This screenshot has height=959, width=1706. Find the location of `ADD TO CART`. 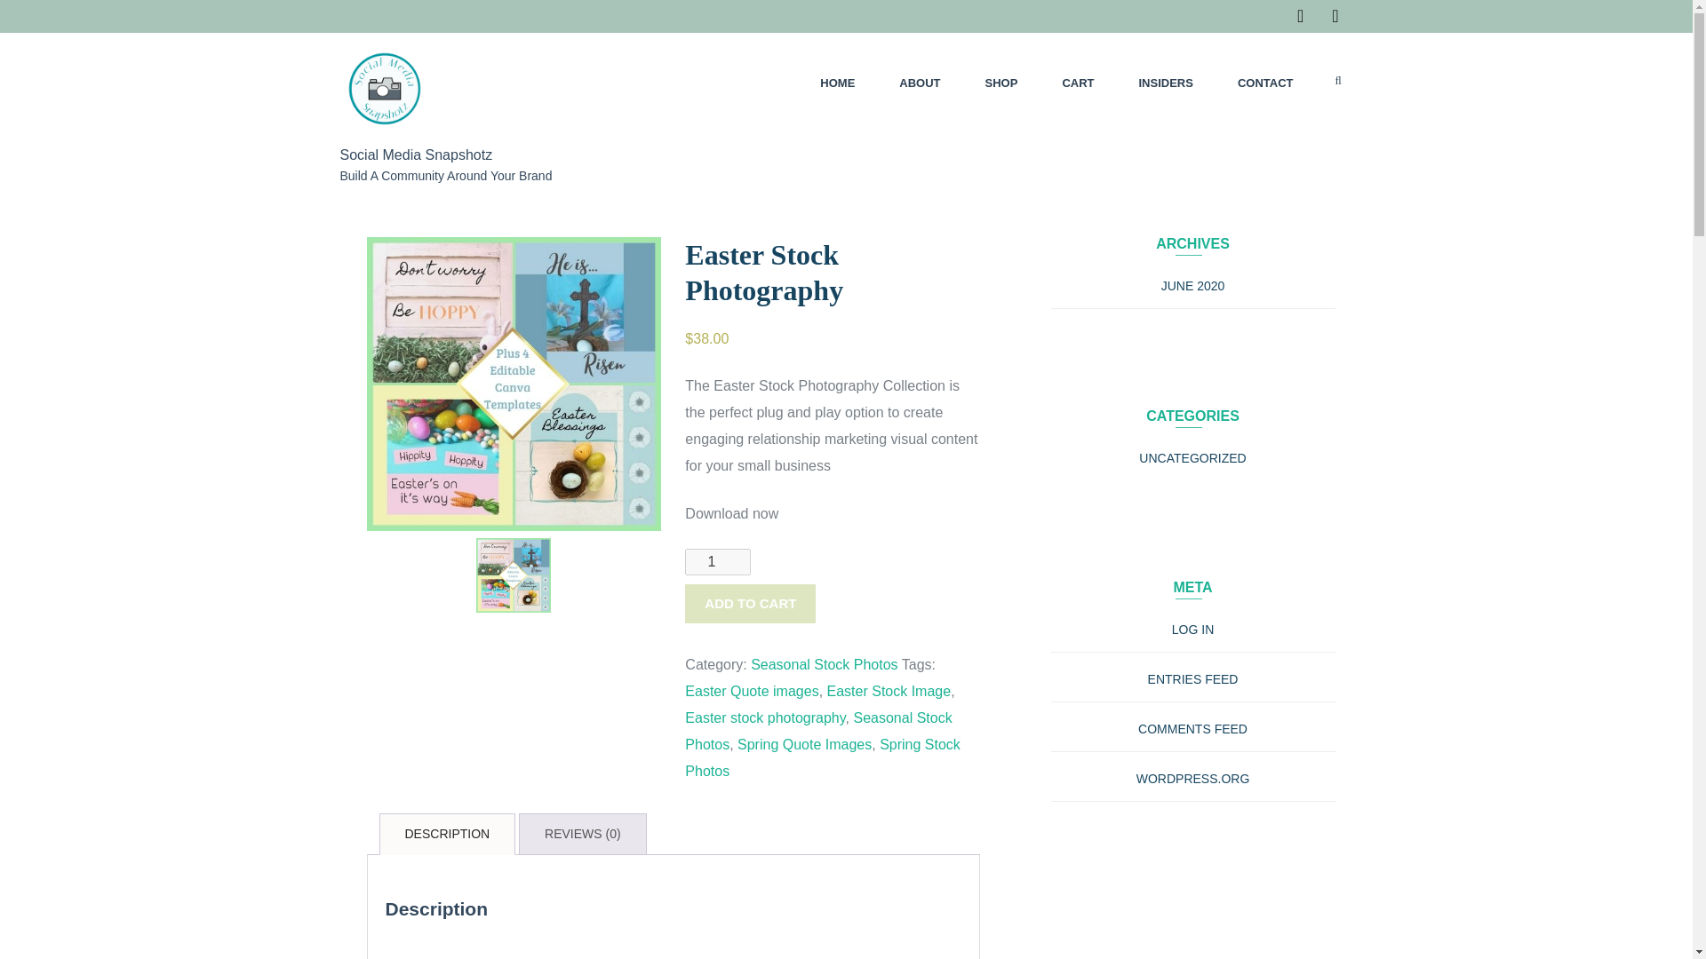

ADD TO CART is located at coordinates (750, 604).